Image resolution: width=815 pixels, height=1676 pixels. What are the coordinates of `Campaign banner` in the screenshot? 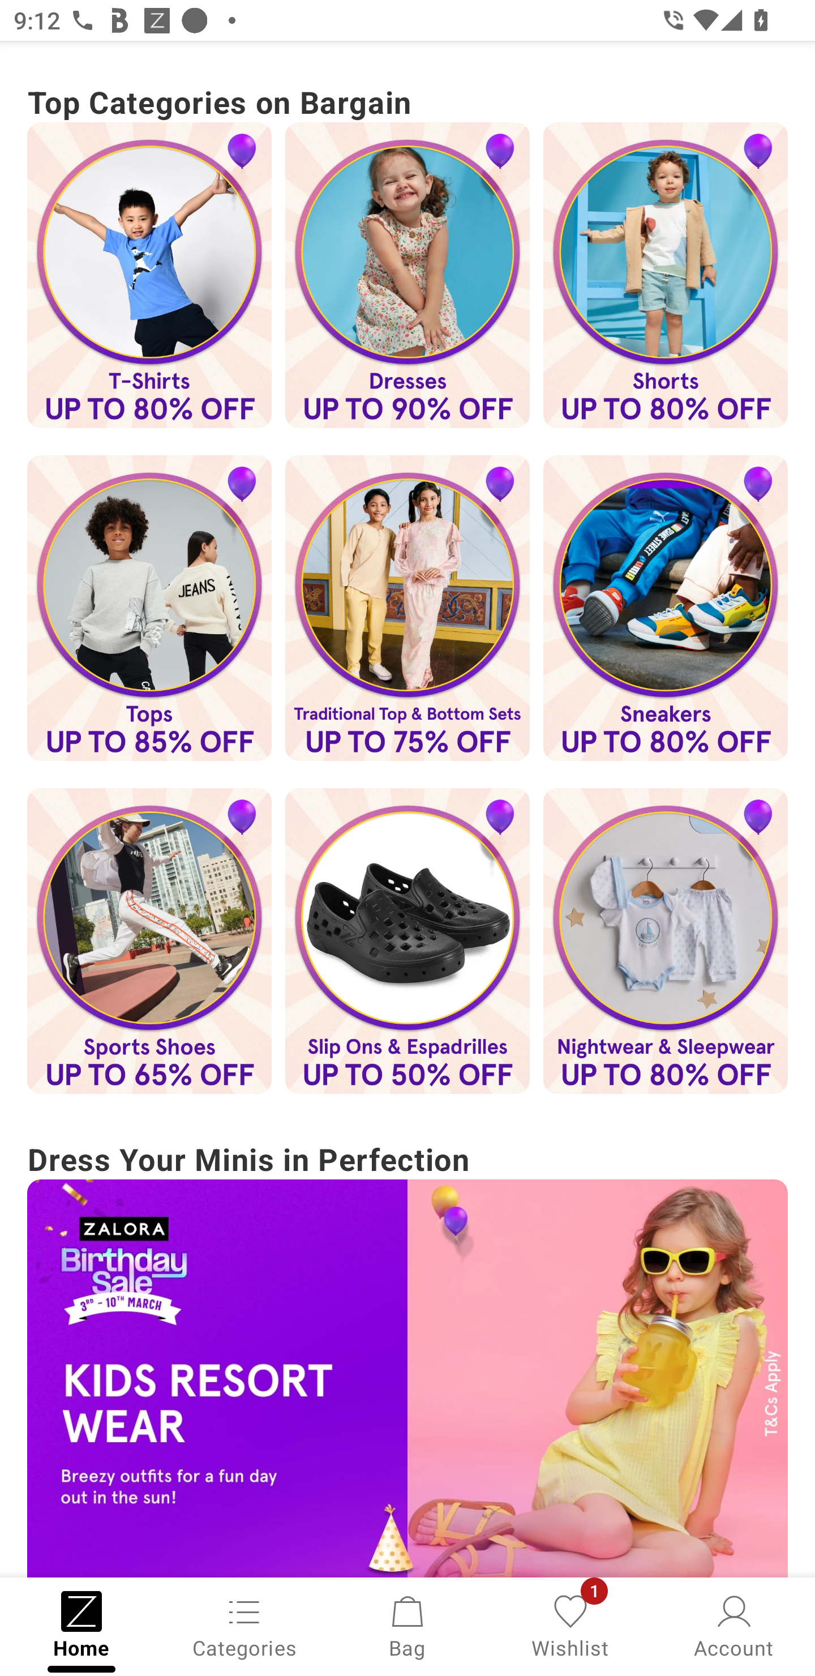 It's located at (407, 608).